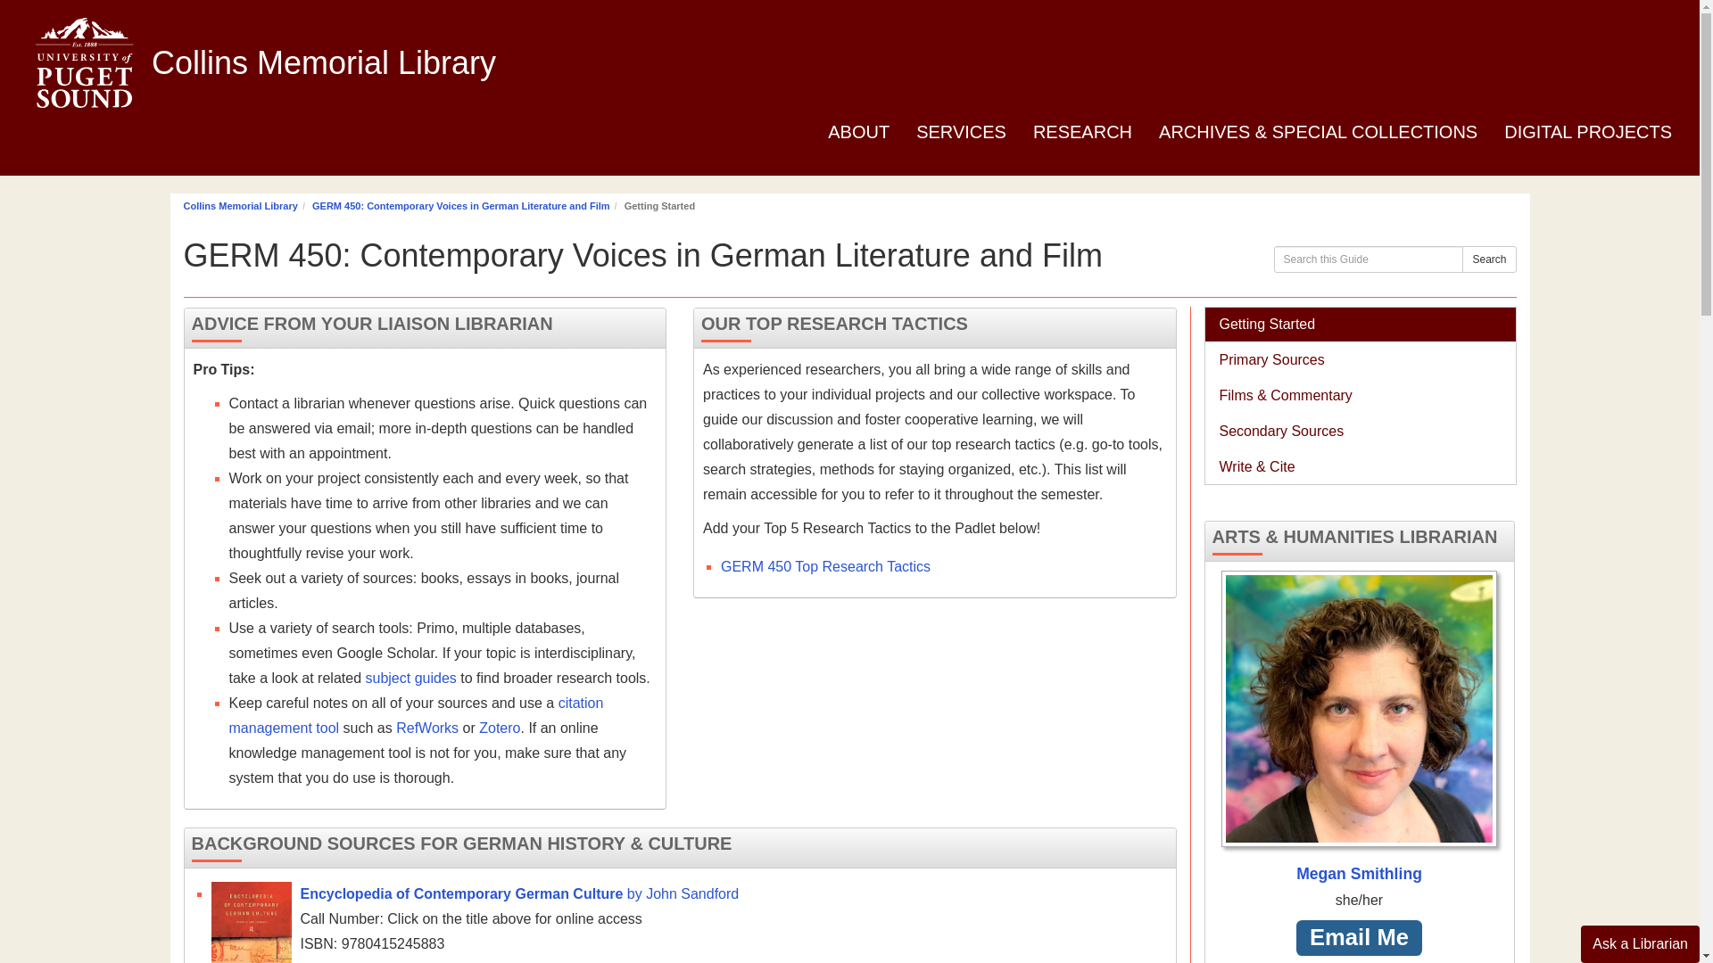 The image size is (1713, 963). I want to click on RESEARCH, so click(1082, 134).